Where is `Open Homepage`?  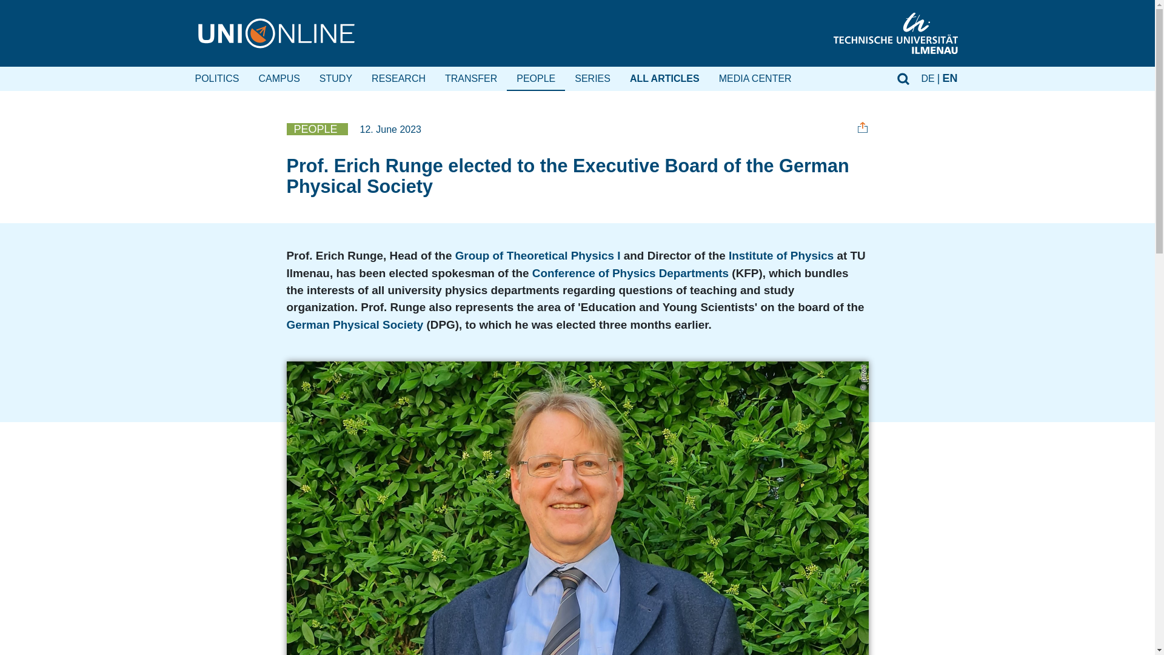 Open Homepage is located at coordinates (276, 33).